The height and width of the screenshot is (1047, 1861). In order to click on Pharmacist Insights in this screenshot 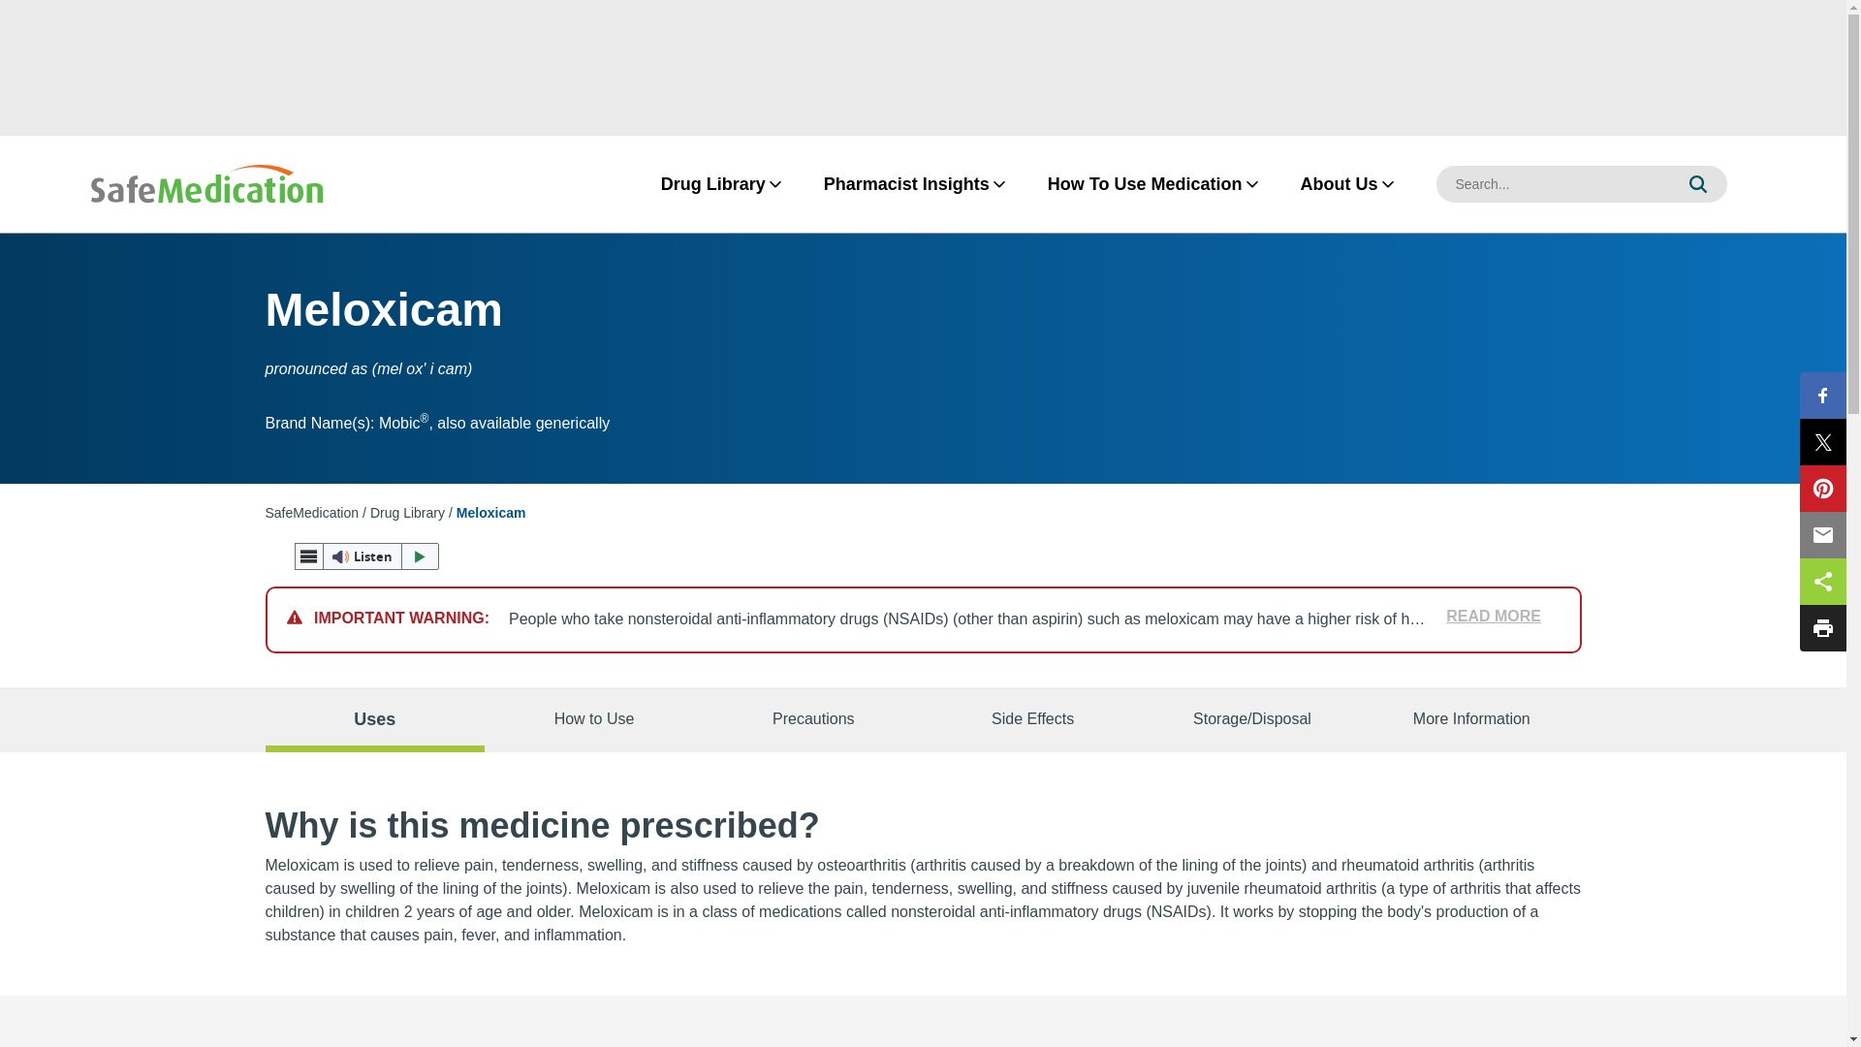, I will do `click(905, 184)`.